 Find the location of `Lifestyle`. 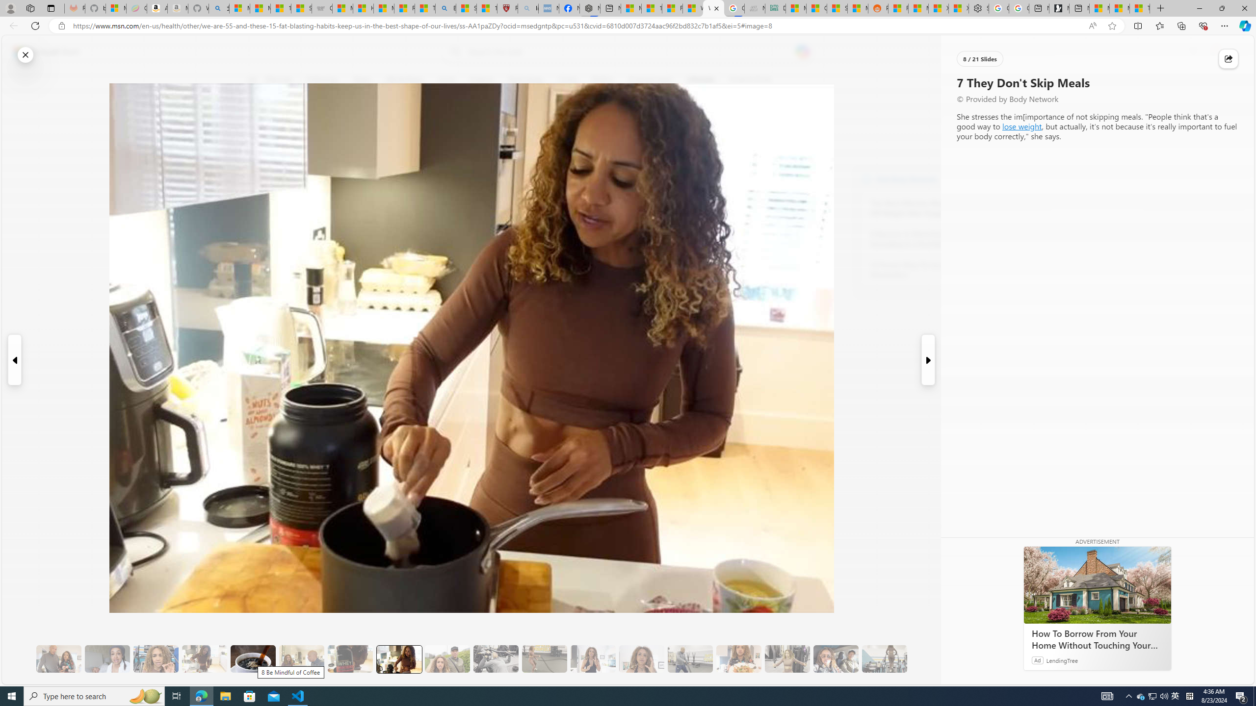

Lifestyle is located at coordinates (701, 80).